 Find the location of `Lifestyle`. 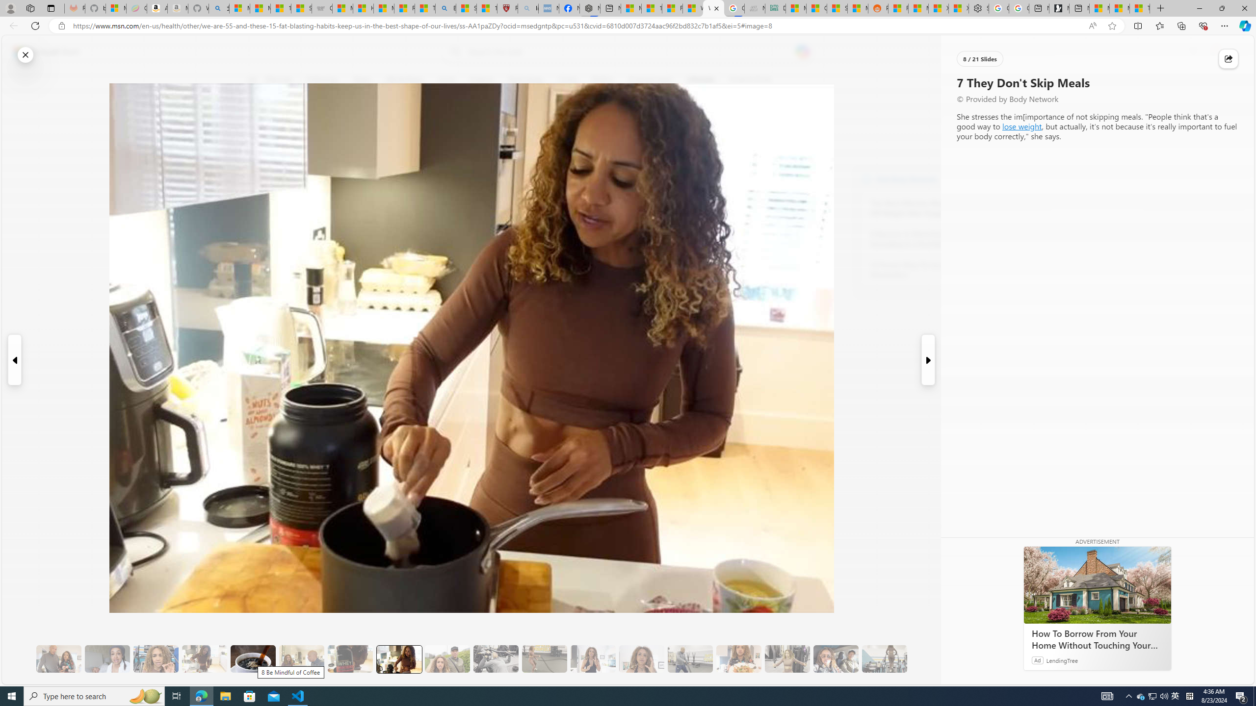

Lifestyle is located at coordinates (701, 80).